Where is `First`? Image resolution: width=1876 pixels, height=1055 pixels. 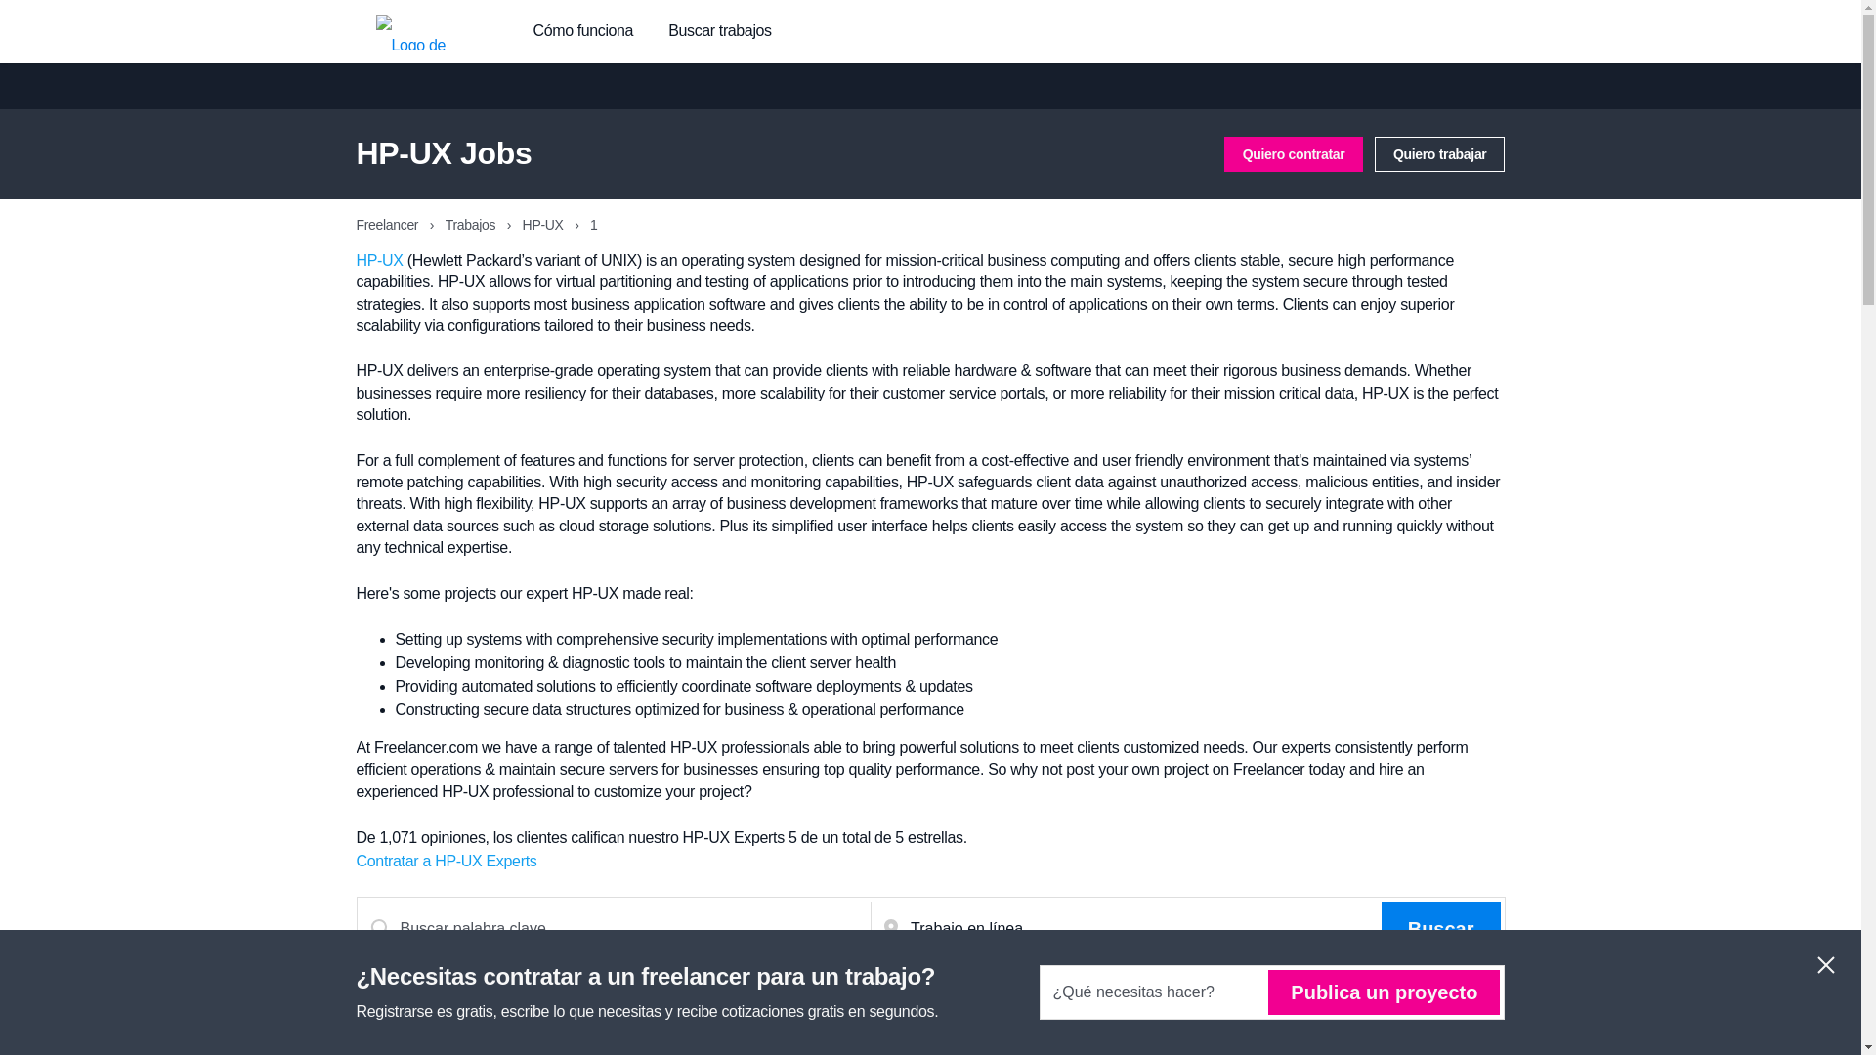 First is located at coordinates (1346, 1026).